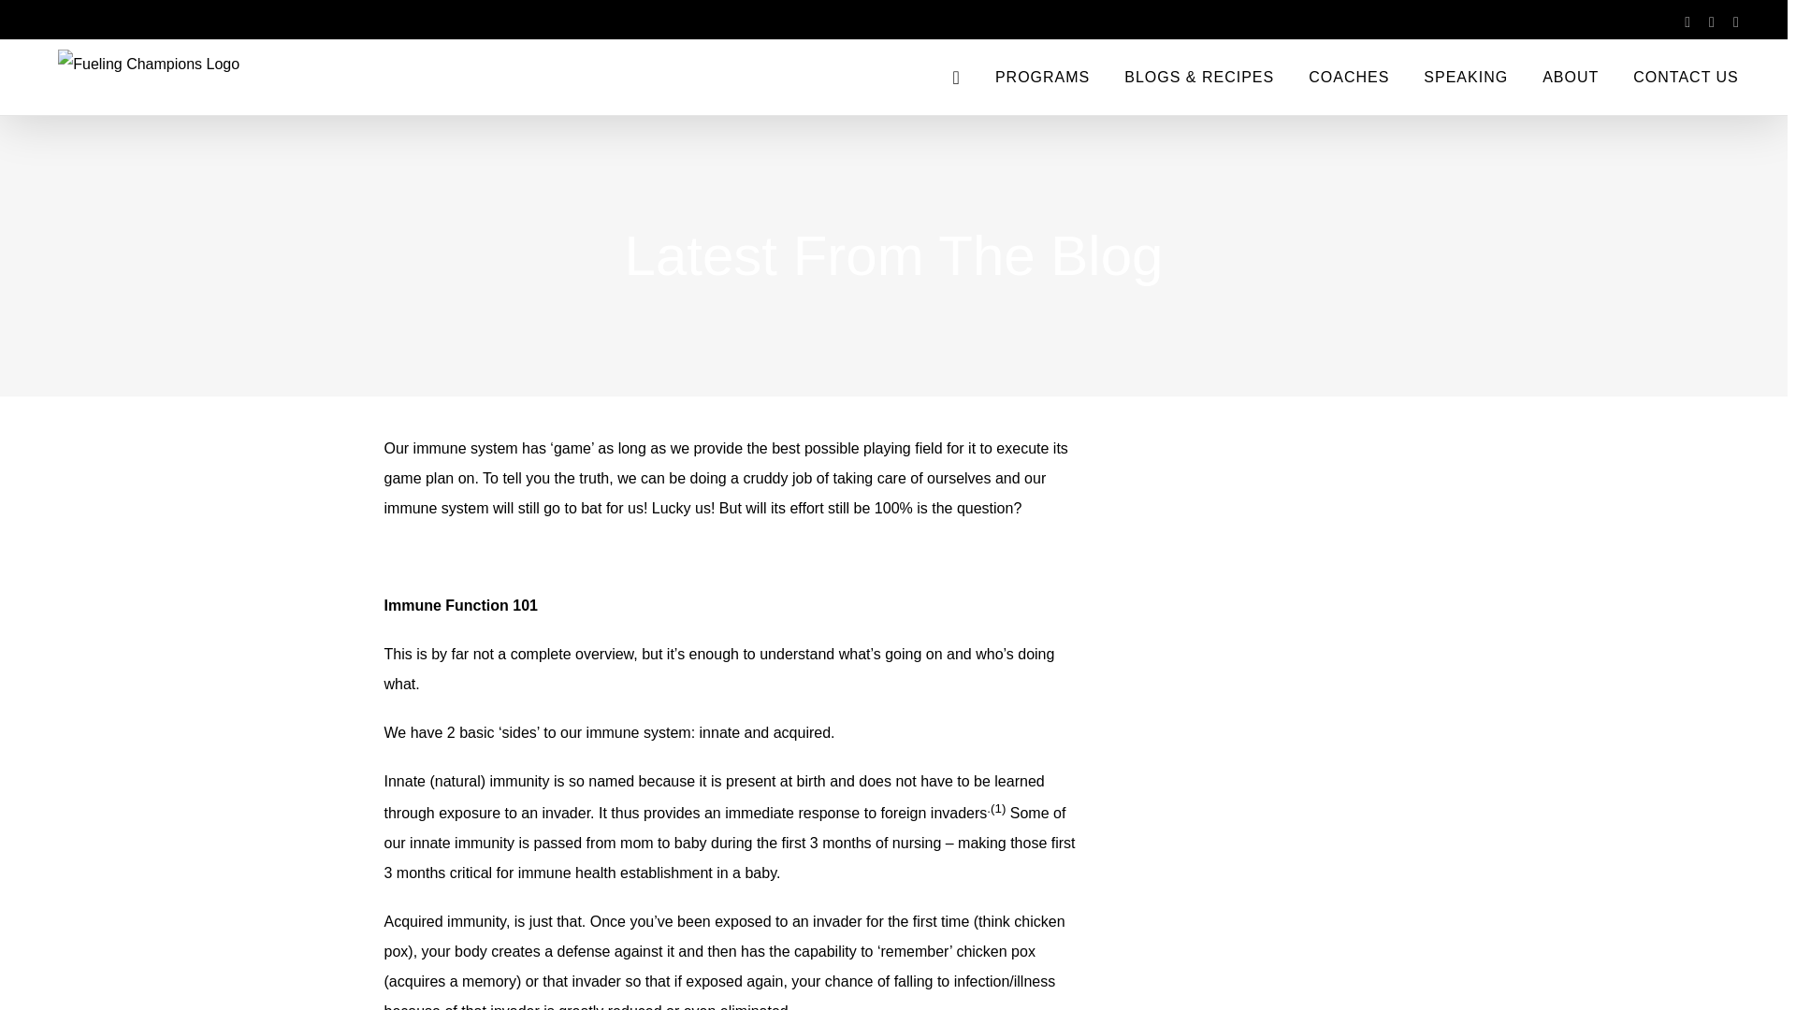 This screenshot has height=1010, width=1796. What do you see at coordinates (1349, 78) in the screenshot?
I see `COACHES` at bounding box center [1349, 78].